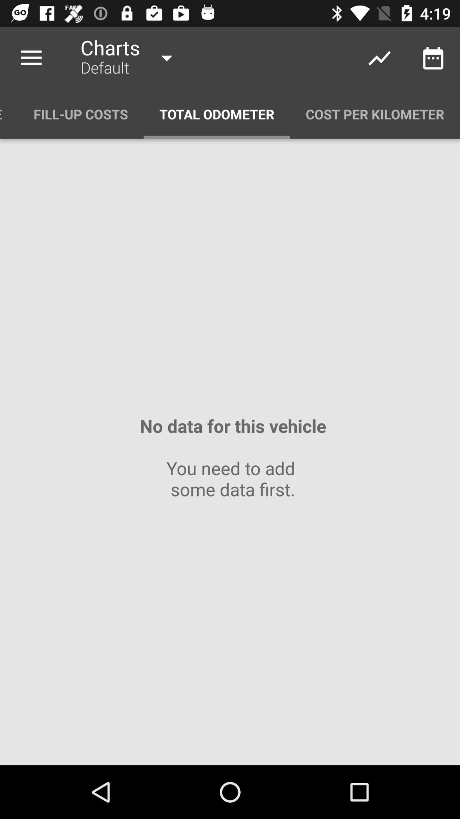 The width and height of the screenshot is (460, 819). What do you see at coordinates (217, 114) in the screenshot?
I see `flip until total odometer` at bounding box center [217, 114].